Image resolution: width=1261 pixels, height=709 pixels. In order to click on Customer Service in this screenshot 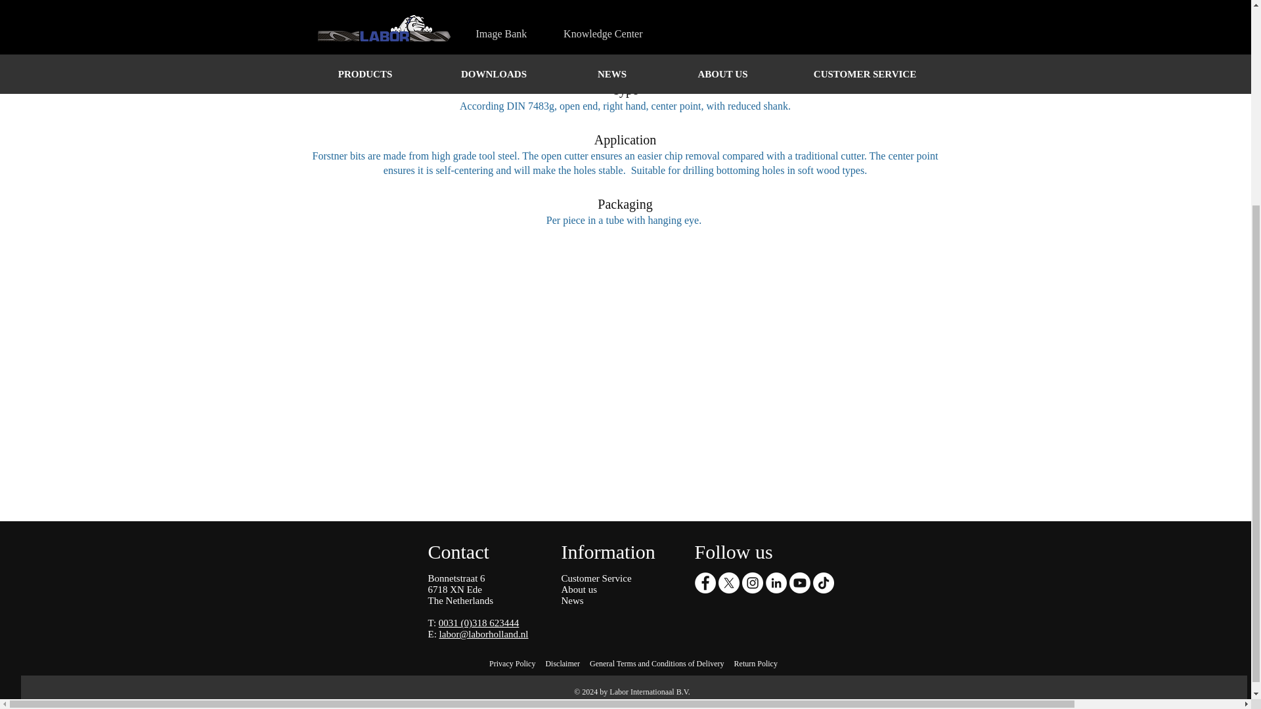, I will do `click(596, 578)`.